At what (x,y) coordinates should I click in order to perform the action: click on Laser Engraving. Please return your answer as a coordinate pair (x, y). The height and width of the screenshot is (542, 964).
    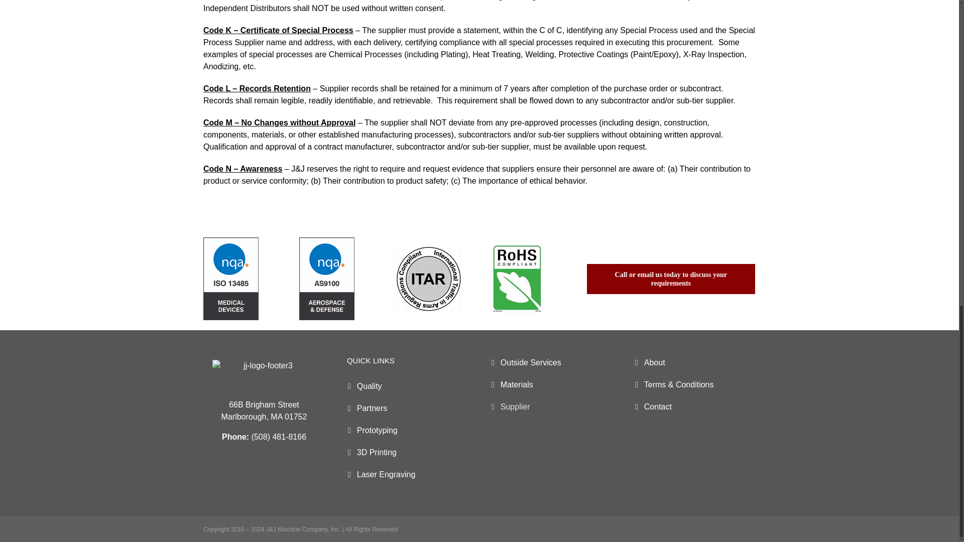
    Looking at the image, I should click on (408, 475).